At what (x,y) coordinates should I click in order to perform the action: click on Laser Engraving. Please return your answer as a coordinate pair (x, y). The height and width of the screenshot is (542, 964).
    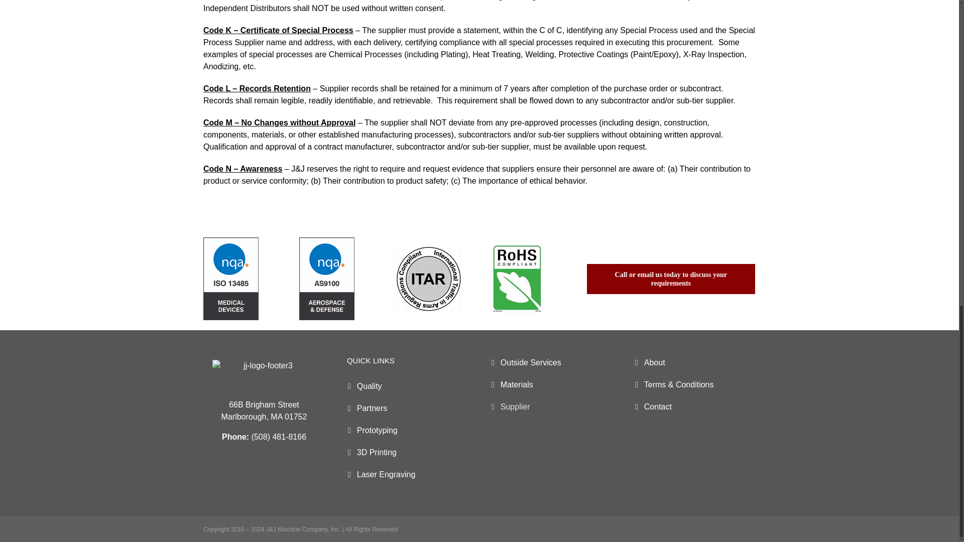
    Looking at the image, I should click on (408, 475).